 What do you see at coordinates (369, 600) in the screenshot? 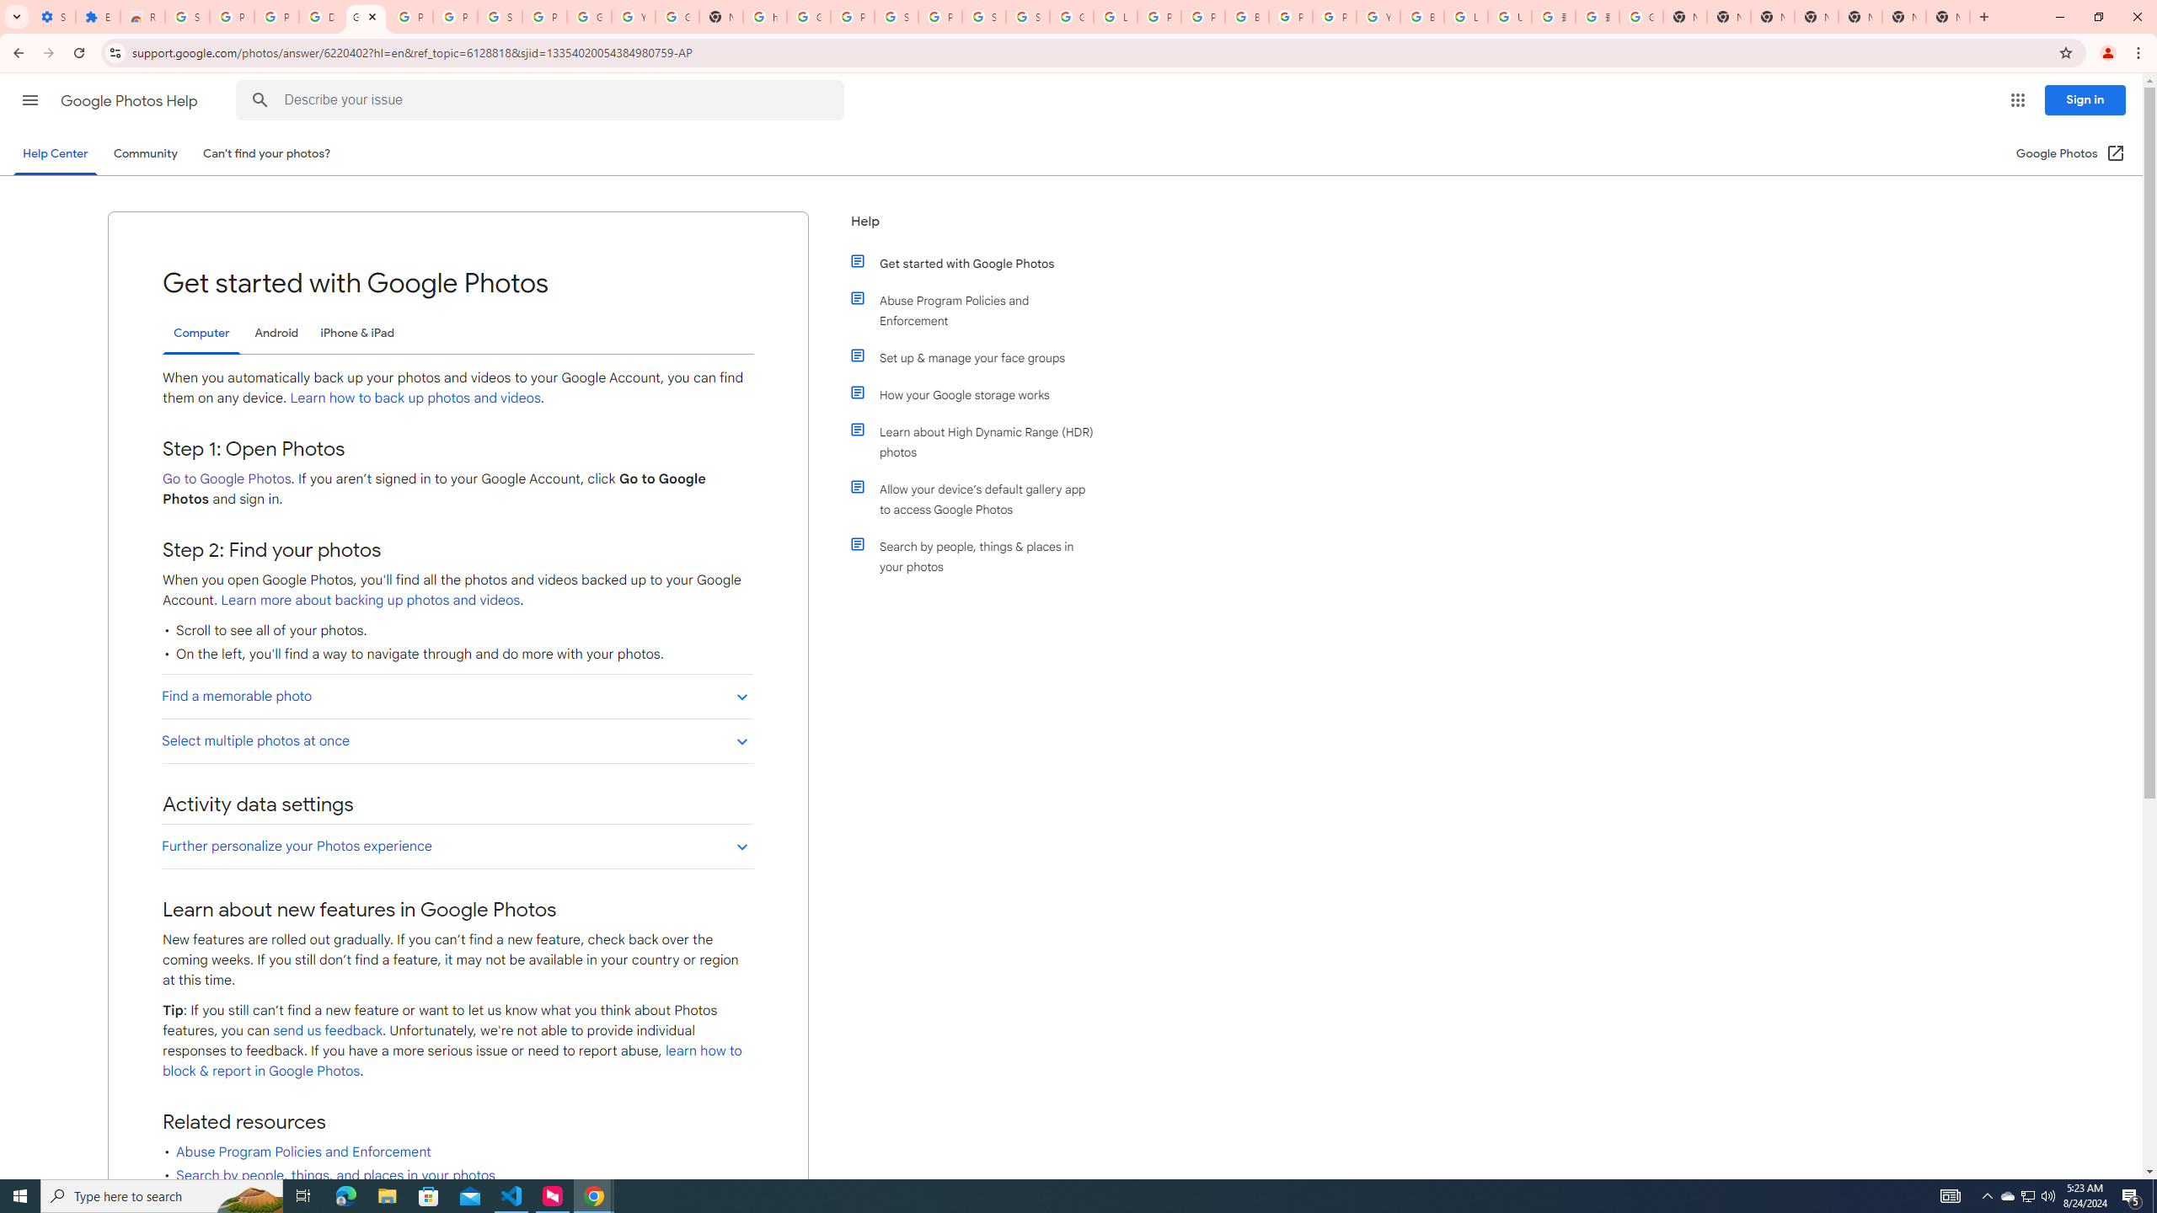
I see `Learn more about backing up photos and videos` at bounding box center [369, 600].